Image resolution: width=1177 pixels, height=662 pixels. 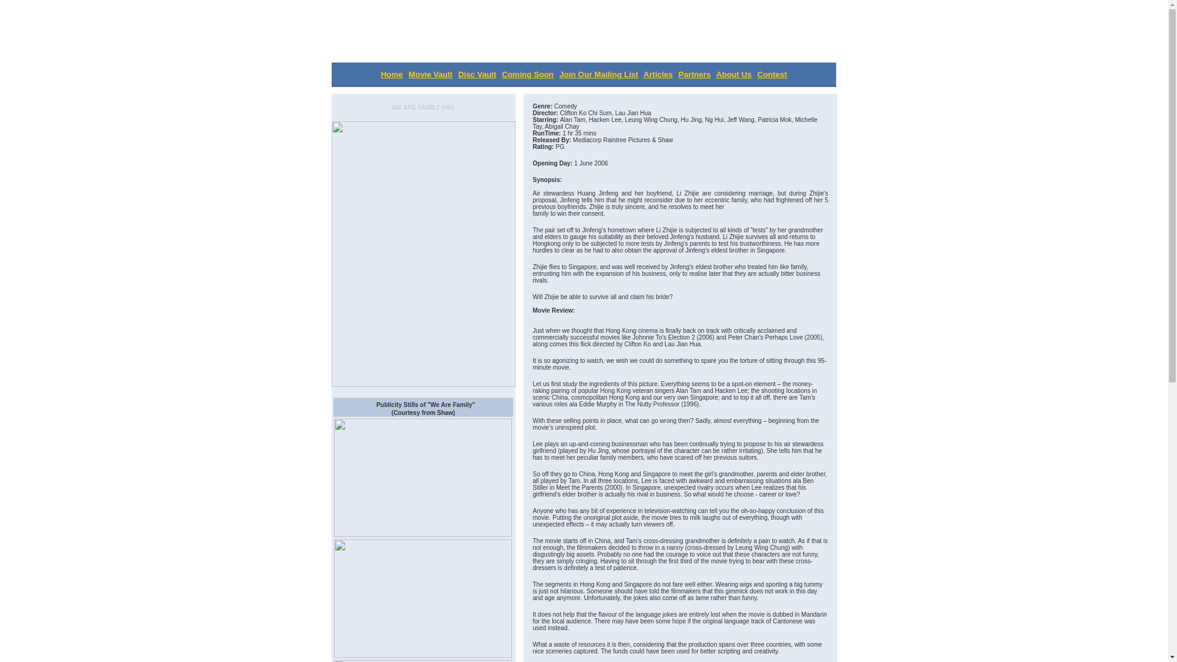 I want to click on Disc Vault, so click(x=476, y=74).